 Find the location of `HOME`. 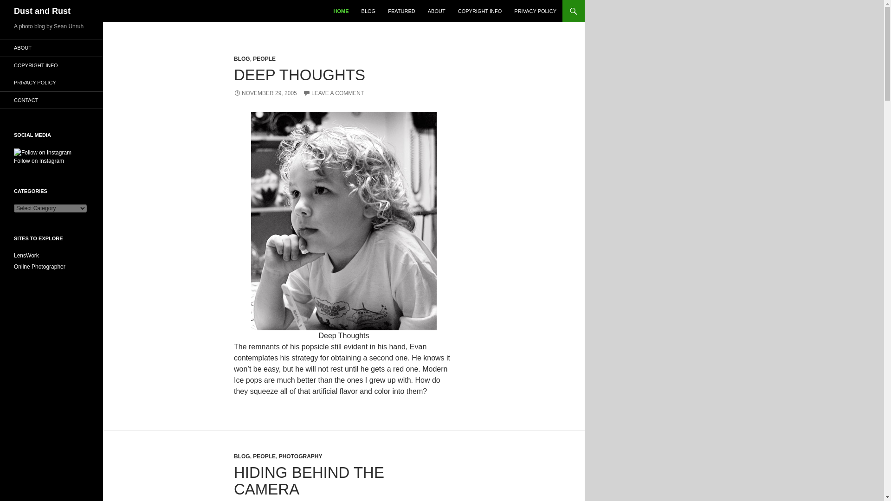

HOME is located at coordinates (341, 11).